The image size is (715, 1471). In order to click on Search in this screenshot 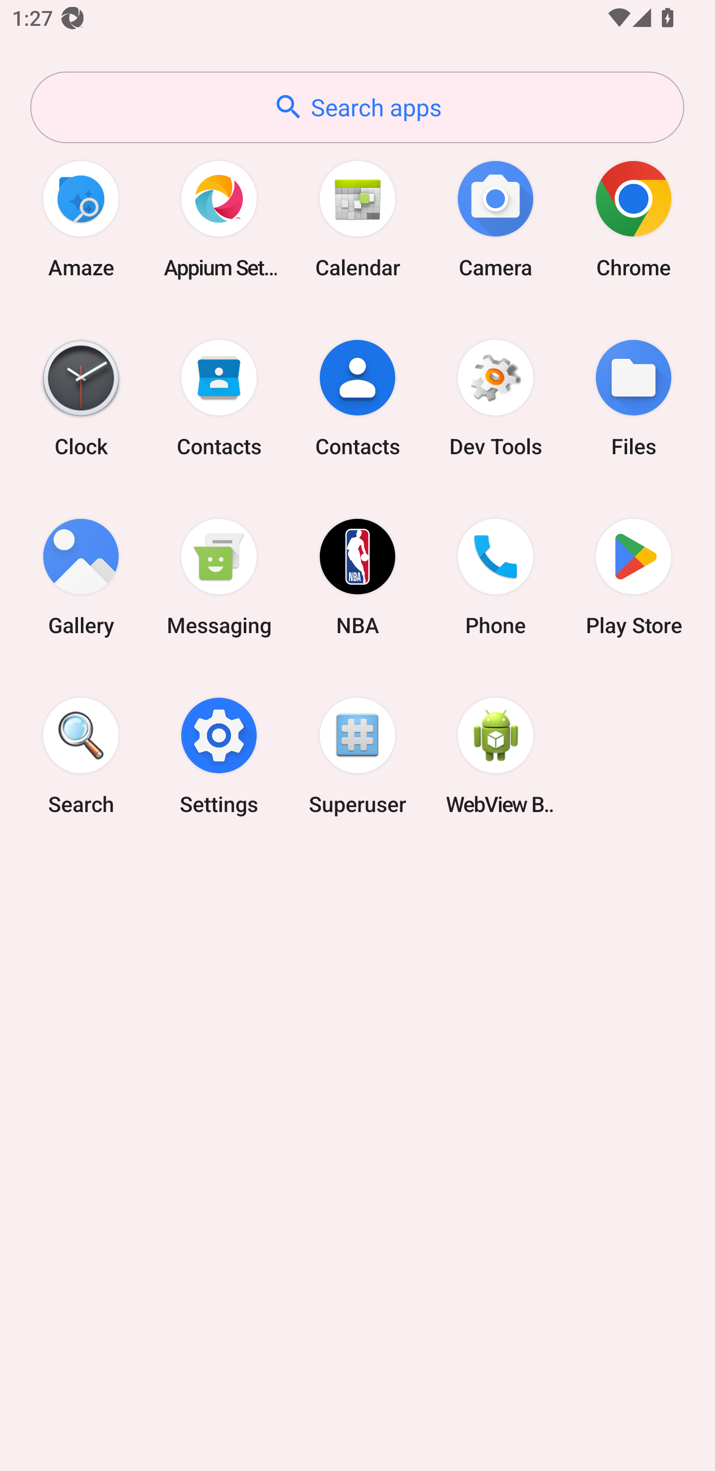, I will do `click(81, 755)`.